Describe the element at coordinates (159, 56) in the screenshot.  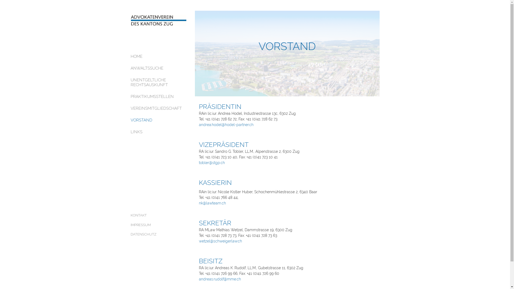
I see `HOME` at that location.